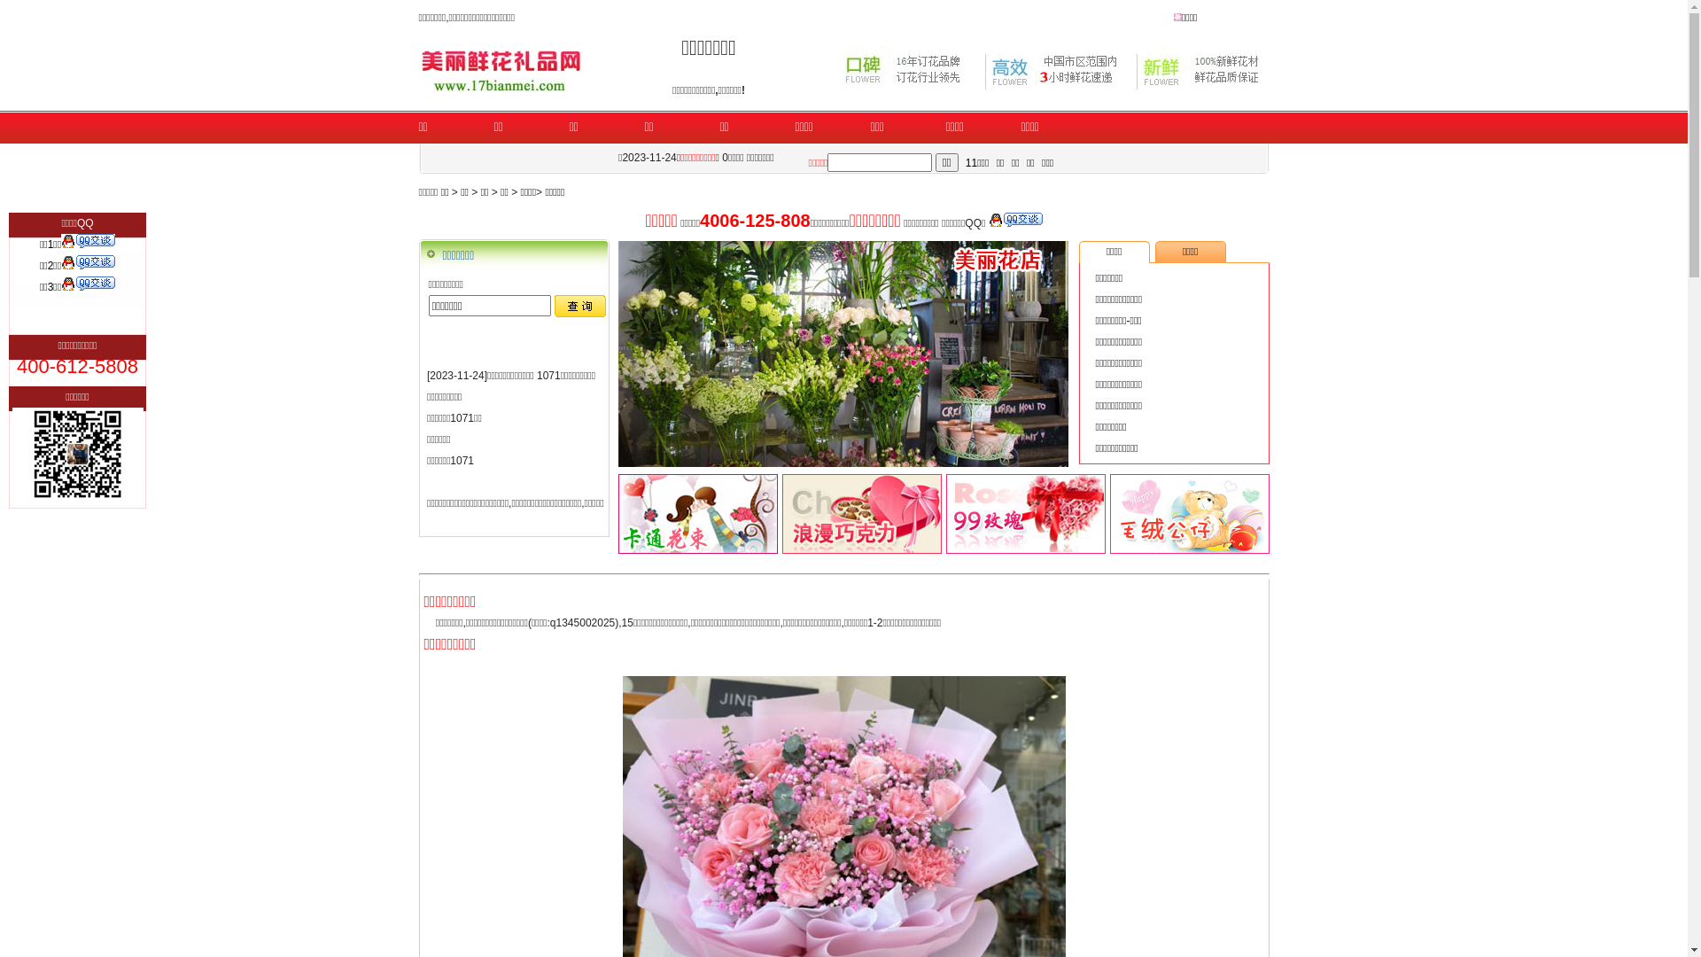 Image resolution: width=1701 pixels, height=957 pixels. I want to click on QQ:1345002025, so click(89, 266).